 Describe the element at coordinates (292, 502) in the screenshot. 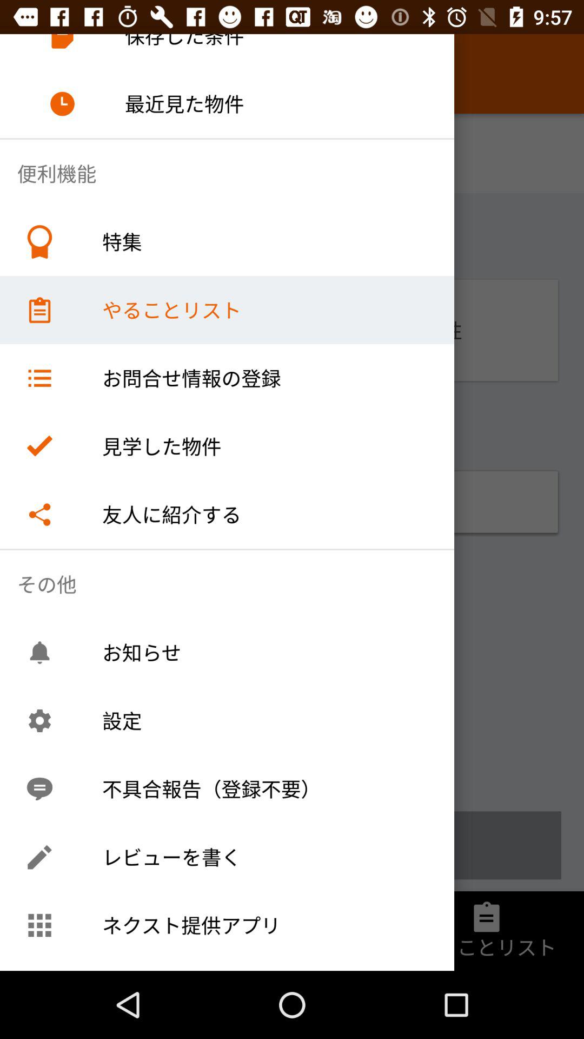

I see `select the symbol and the text present below the right mark` at that location.